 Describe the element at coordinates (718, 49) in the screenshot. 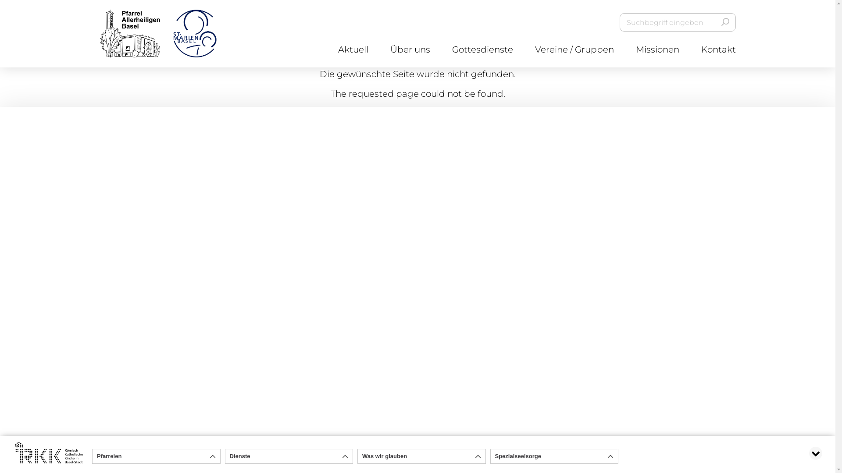

I see `Kontakt` at that location.